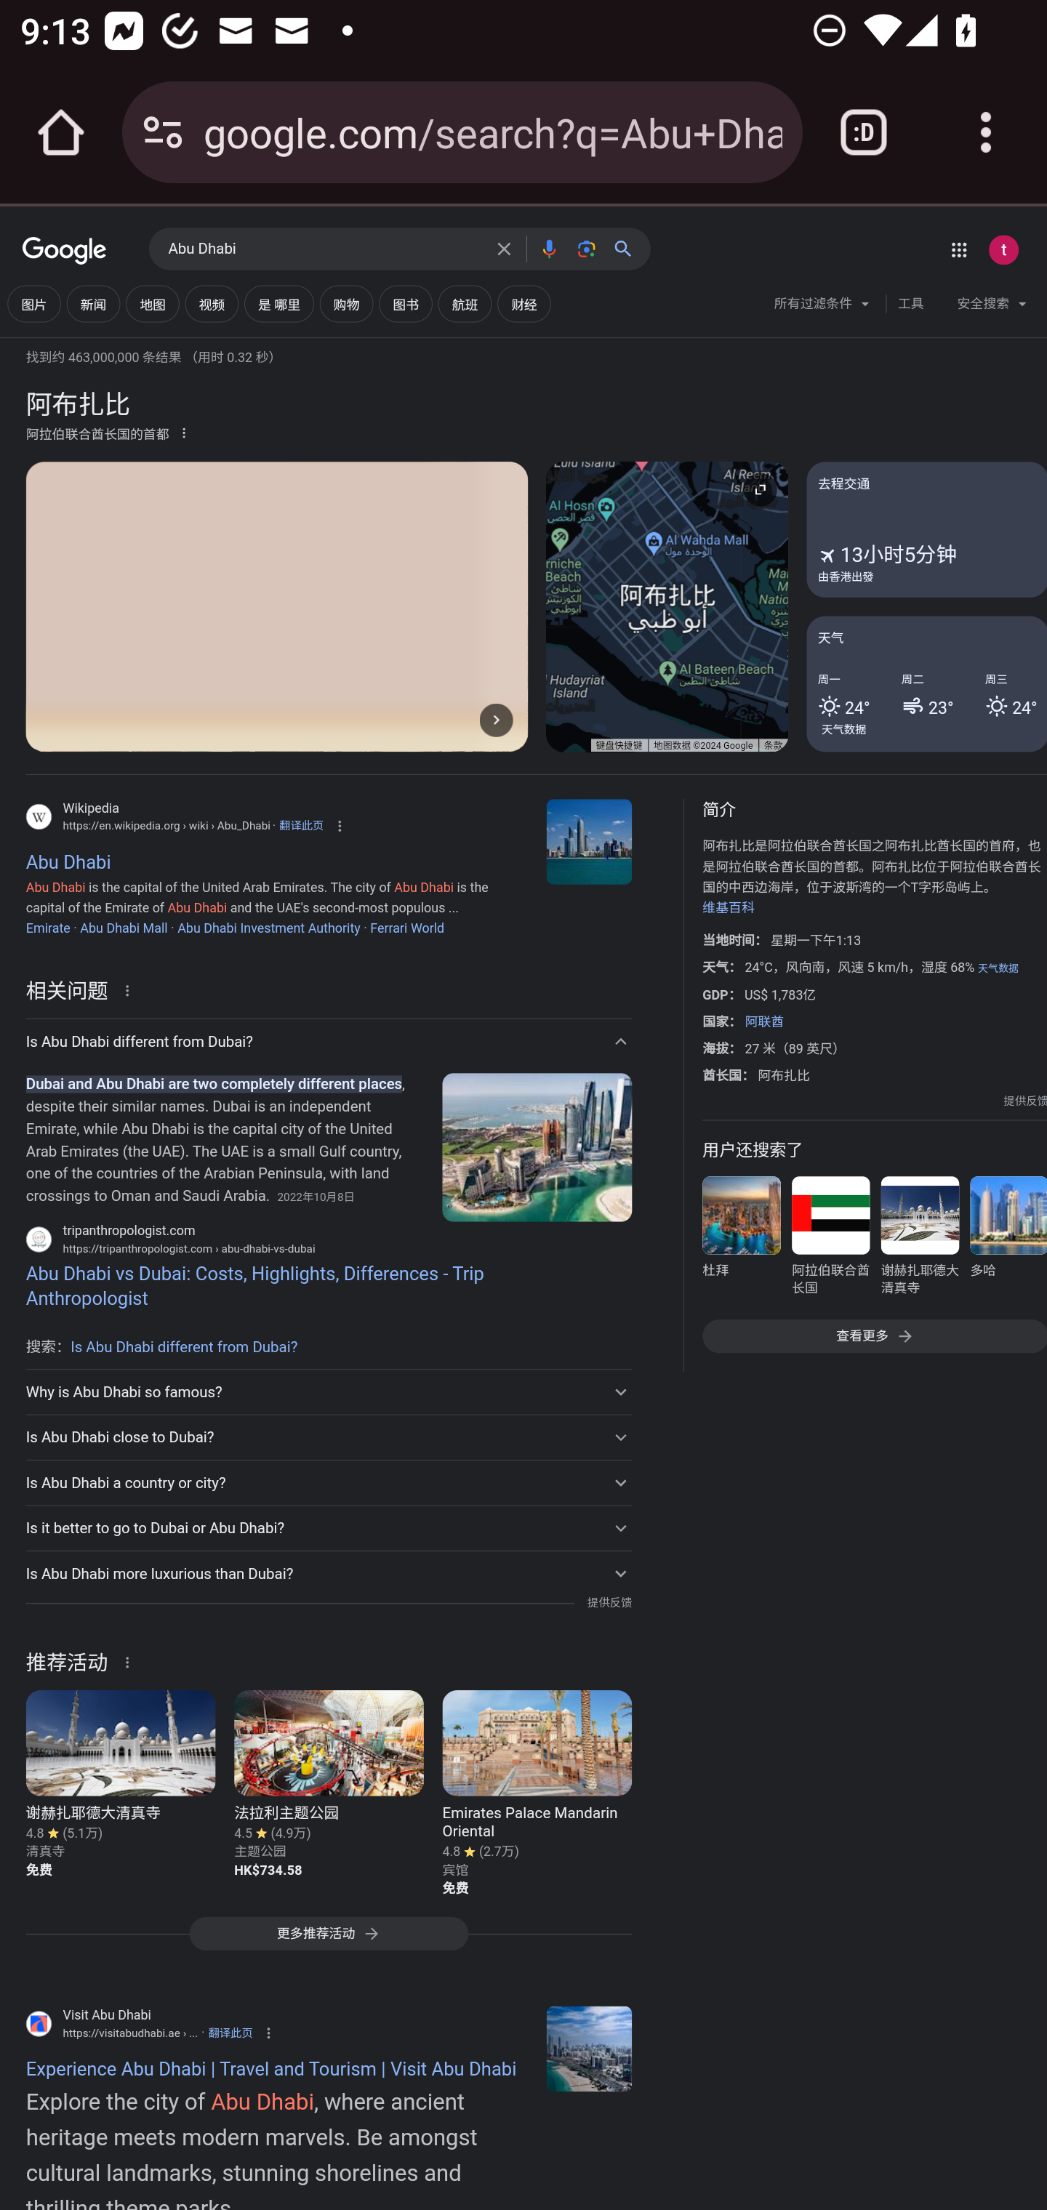 The width and height of the screenshot is (1047, 2210). Describe the element at coordinates (830, 1240) in the screenshot. I see `阿拉伯联合酋长国` at that location.